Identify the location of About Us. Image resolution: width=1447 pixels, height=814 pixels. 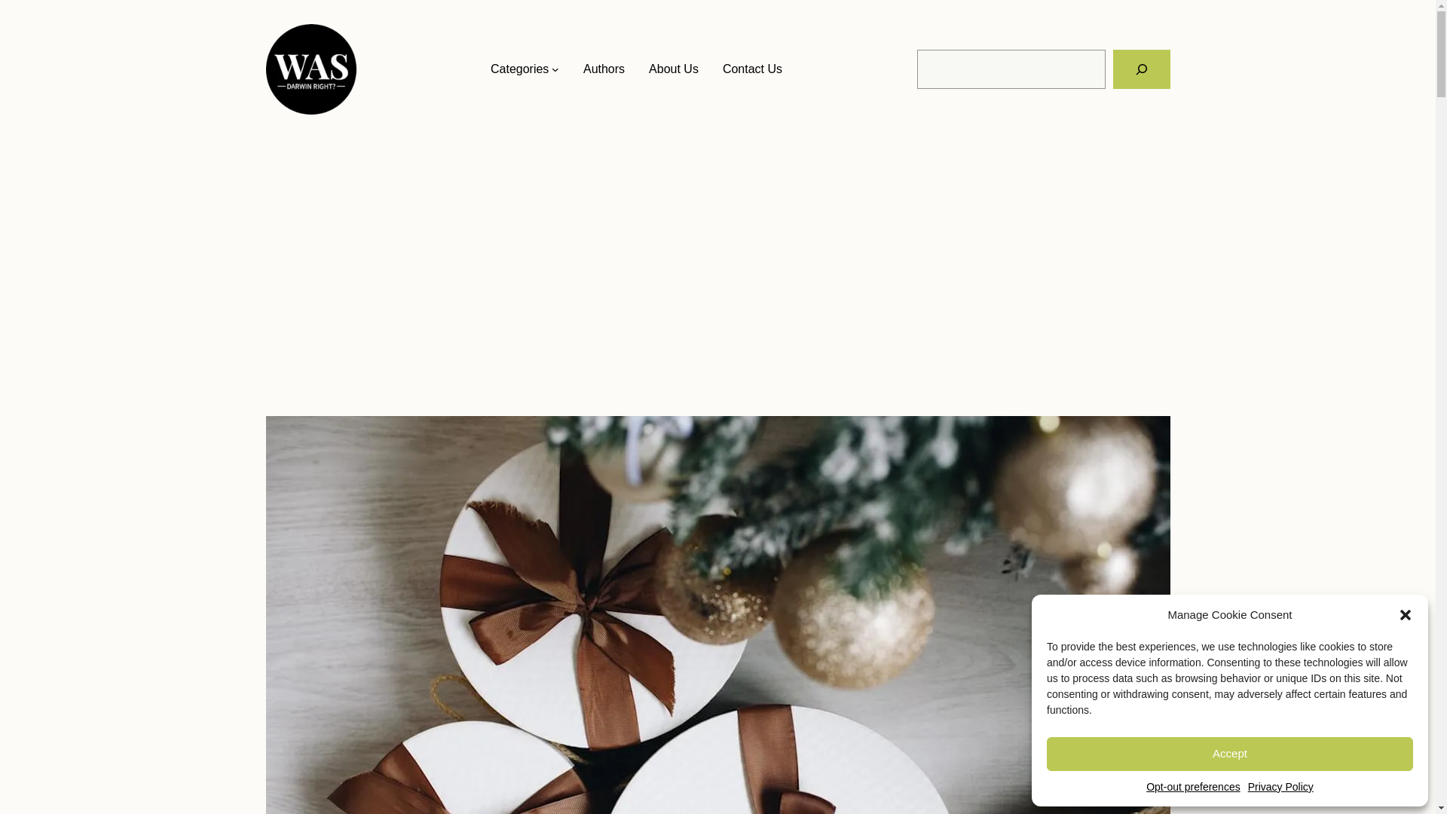
(674, 69).